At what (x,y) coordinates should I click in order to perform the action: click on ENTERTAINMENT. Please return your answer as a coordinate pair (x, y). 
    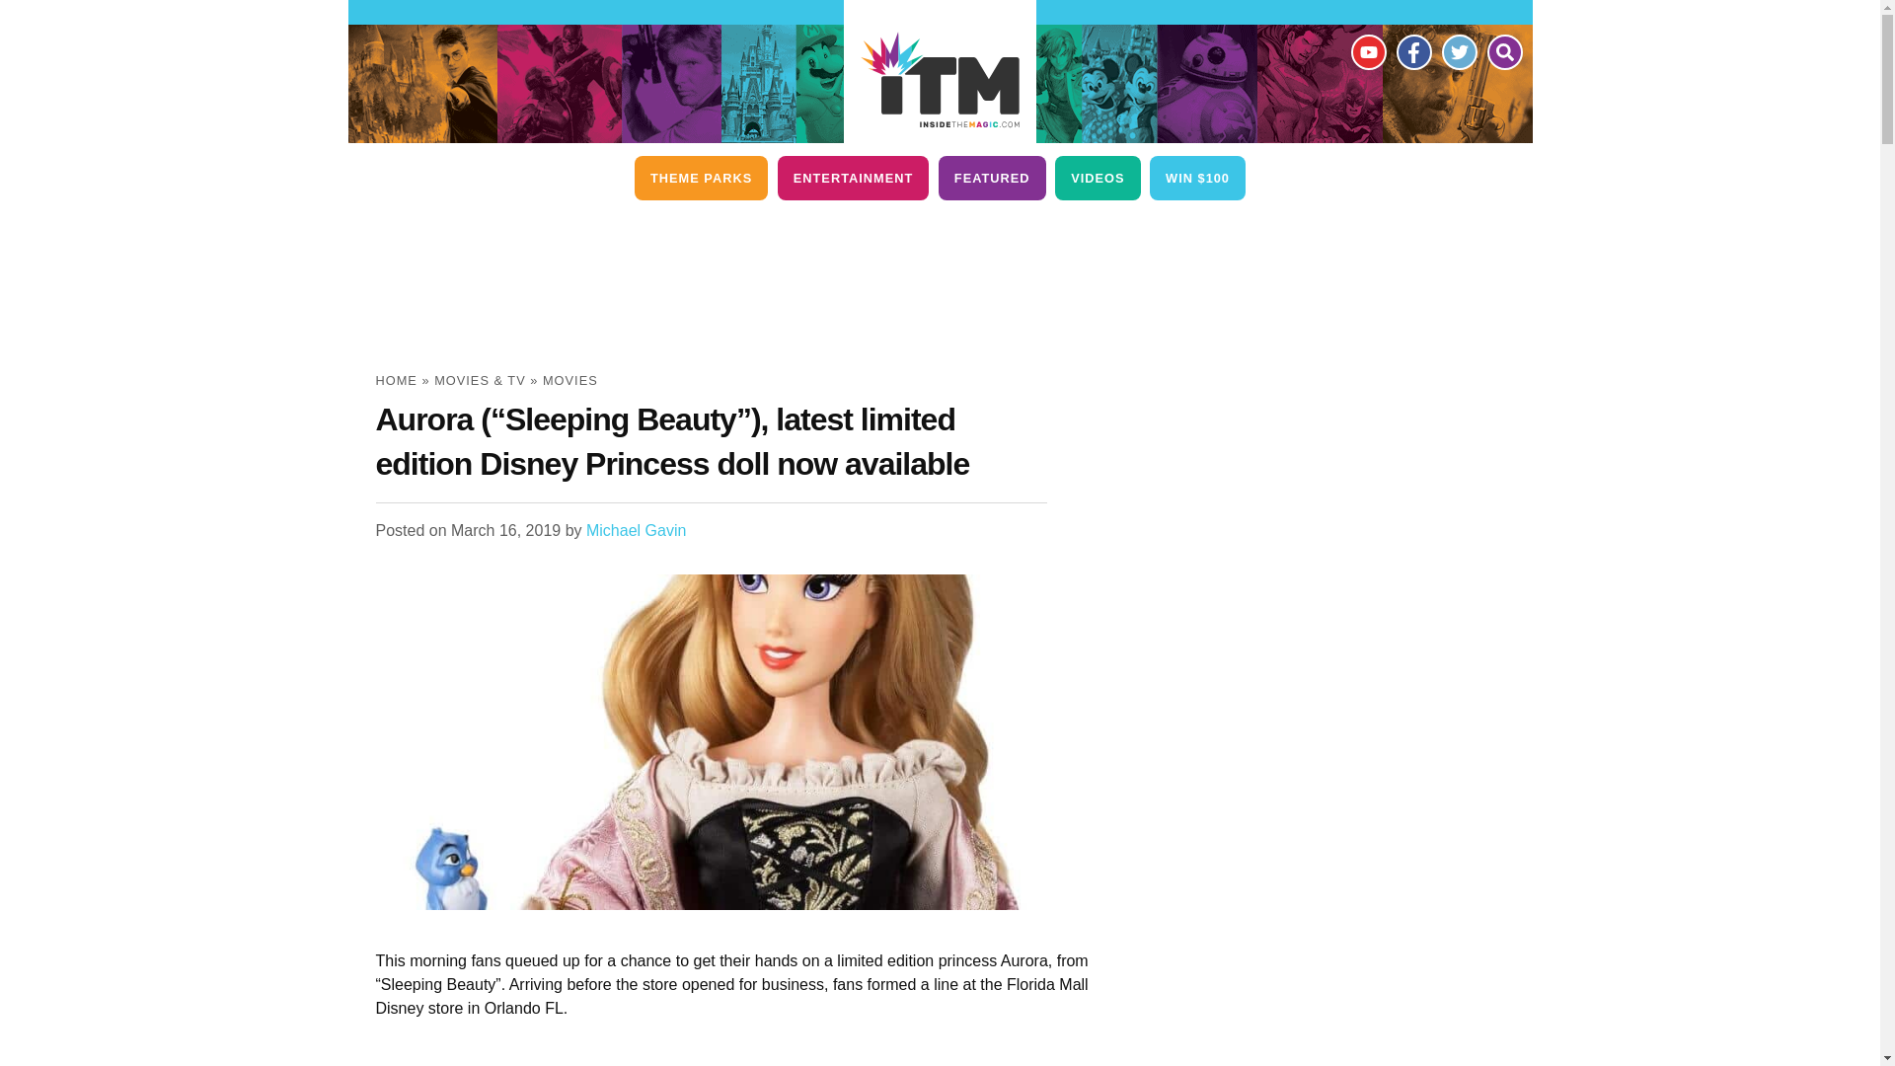
    Looking at the image, I should click on (853, 178).